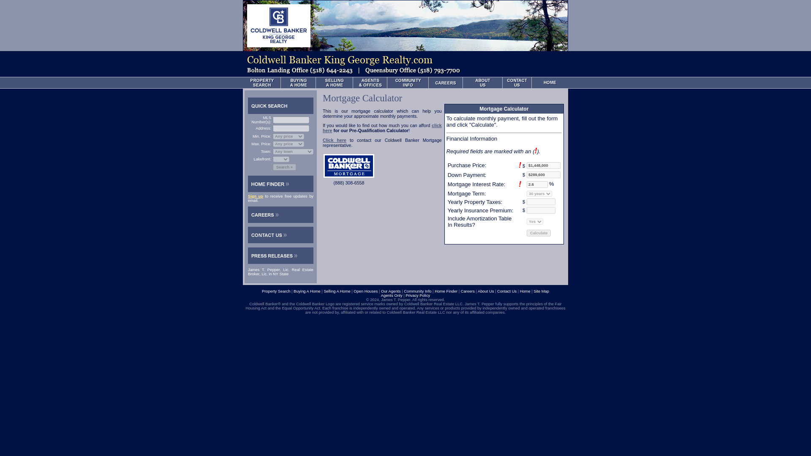  I want to click on 2.6, so click(537, 184).